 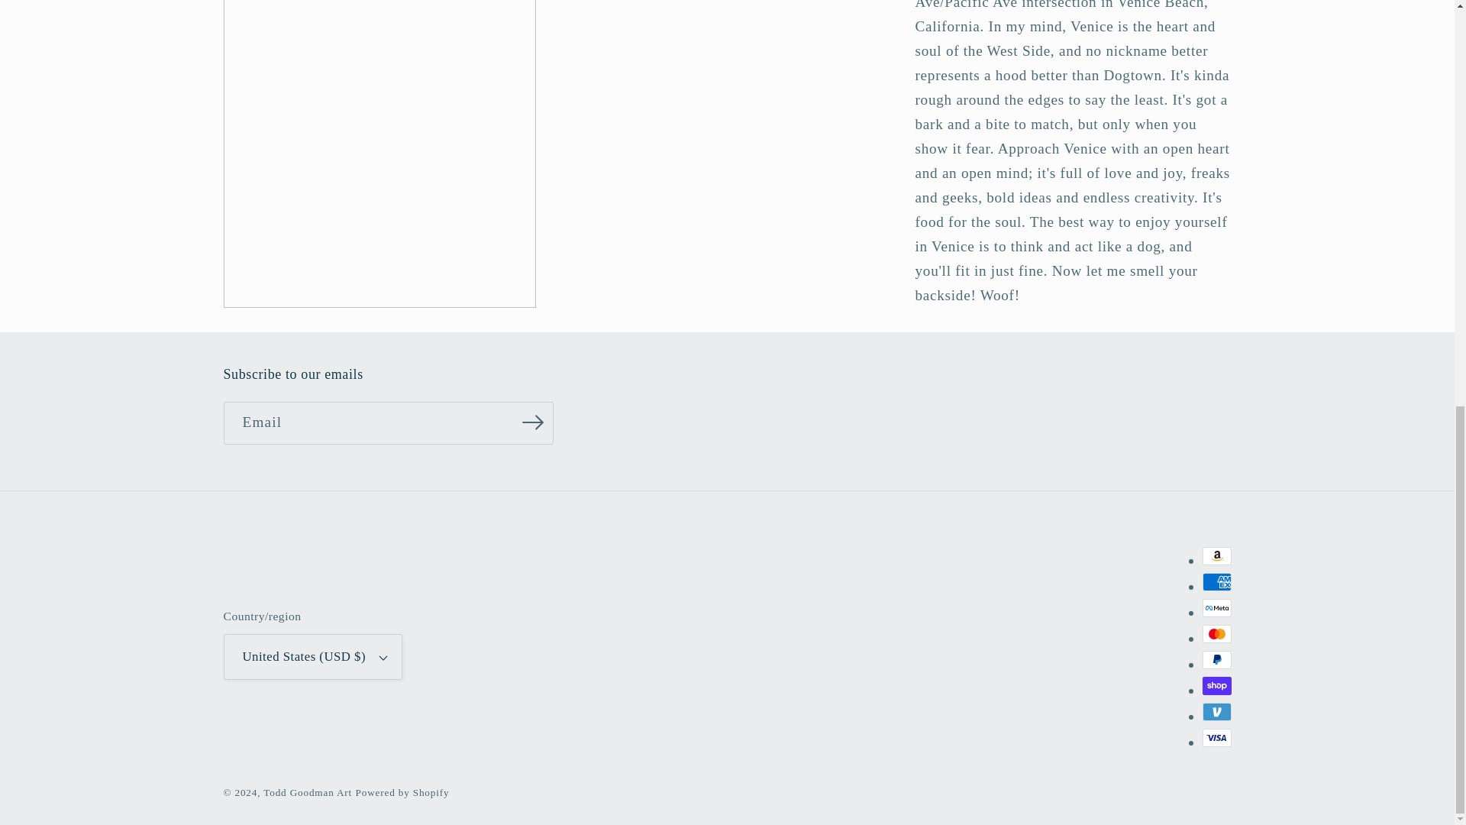 What do you see at coordinates (1216, 556) in the screenshot?
I see `Amazon` at bounding box center [1216, 556].